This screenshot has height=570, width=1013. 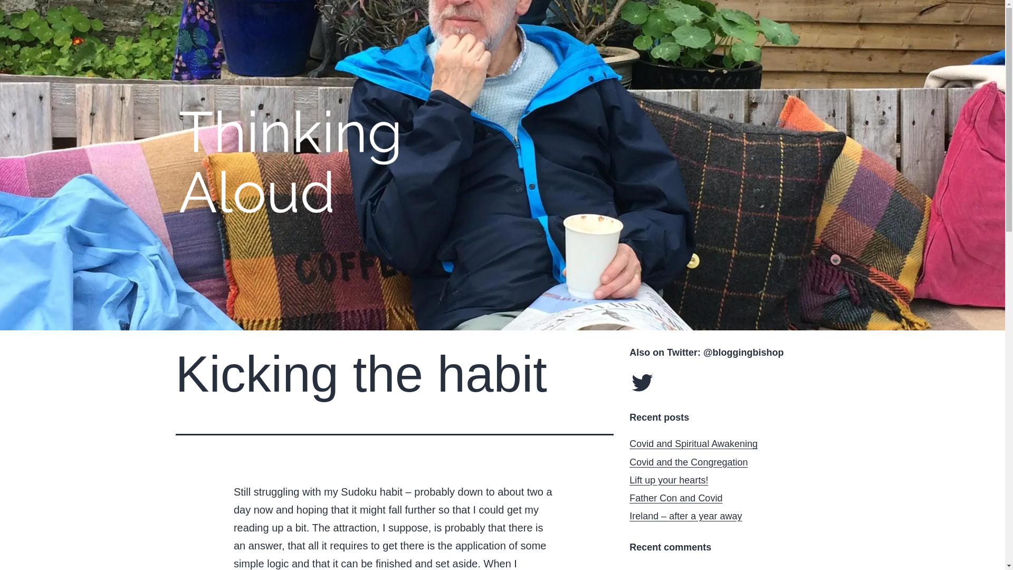 I want to click on David, so click(x=641, y=569).